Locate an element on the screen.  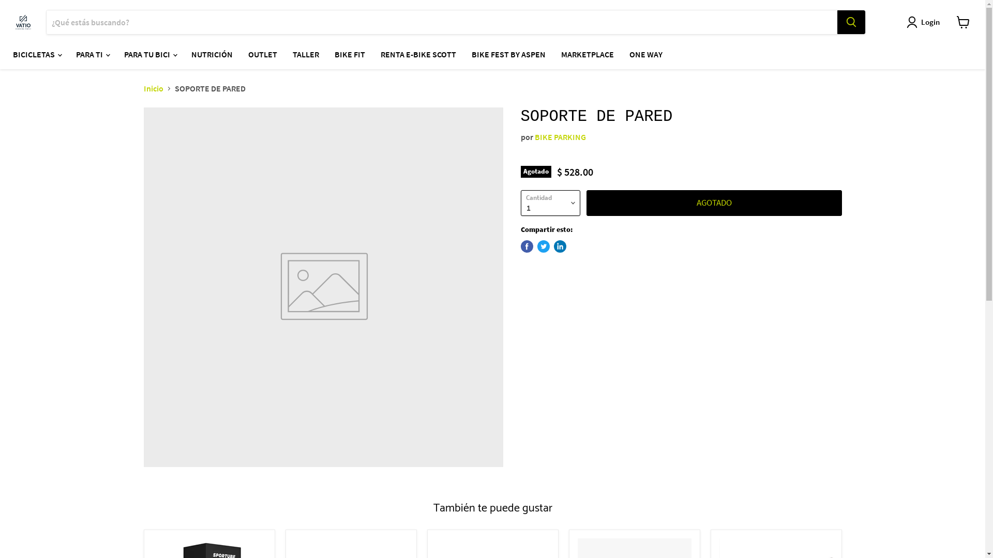
BIKE PARKING is located at coordinates (561, 137).